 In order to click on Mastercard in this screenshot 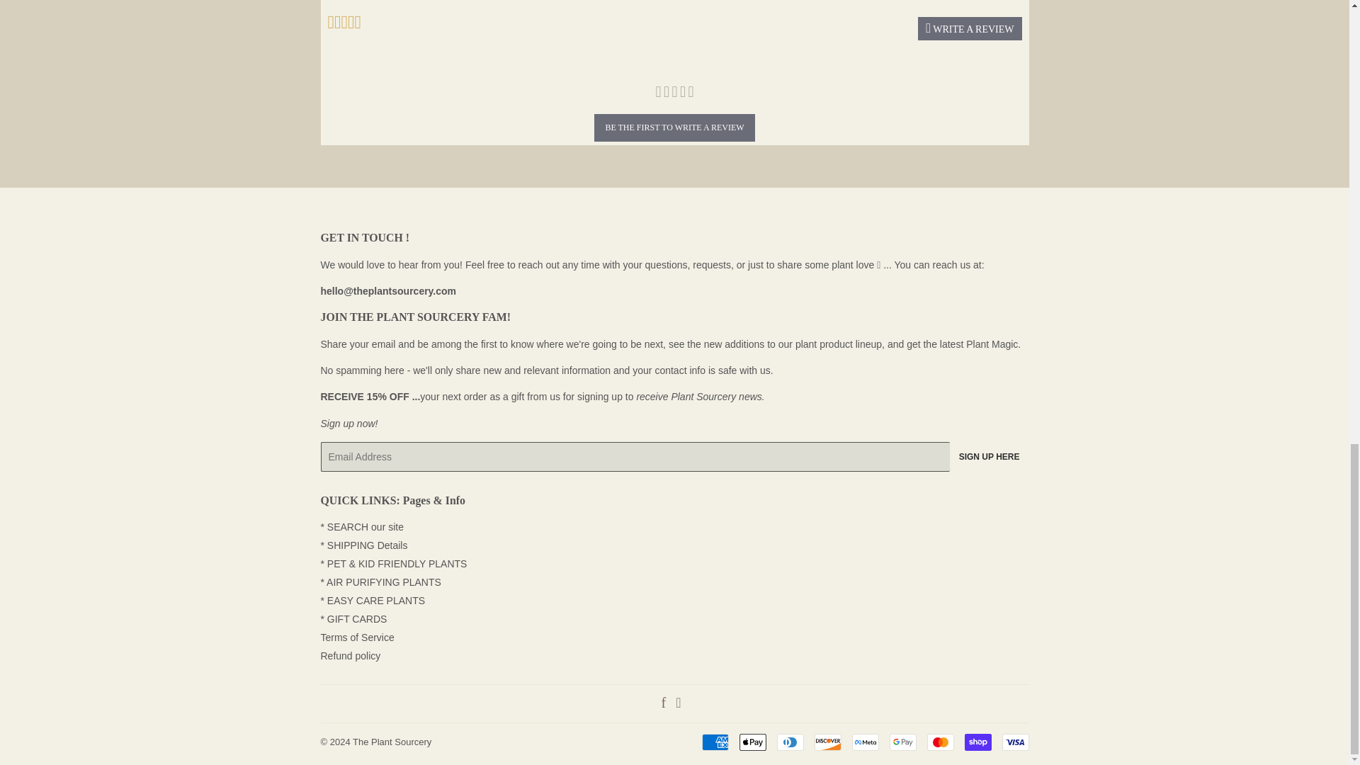, I will do `click(939, 742)`.